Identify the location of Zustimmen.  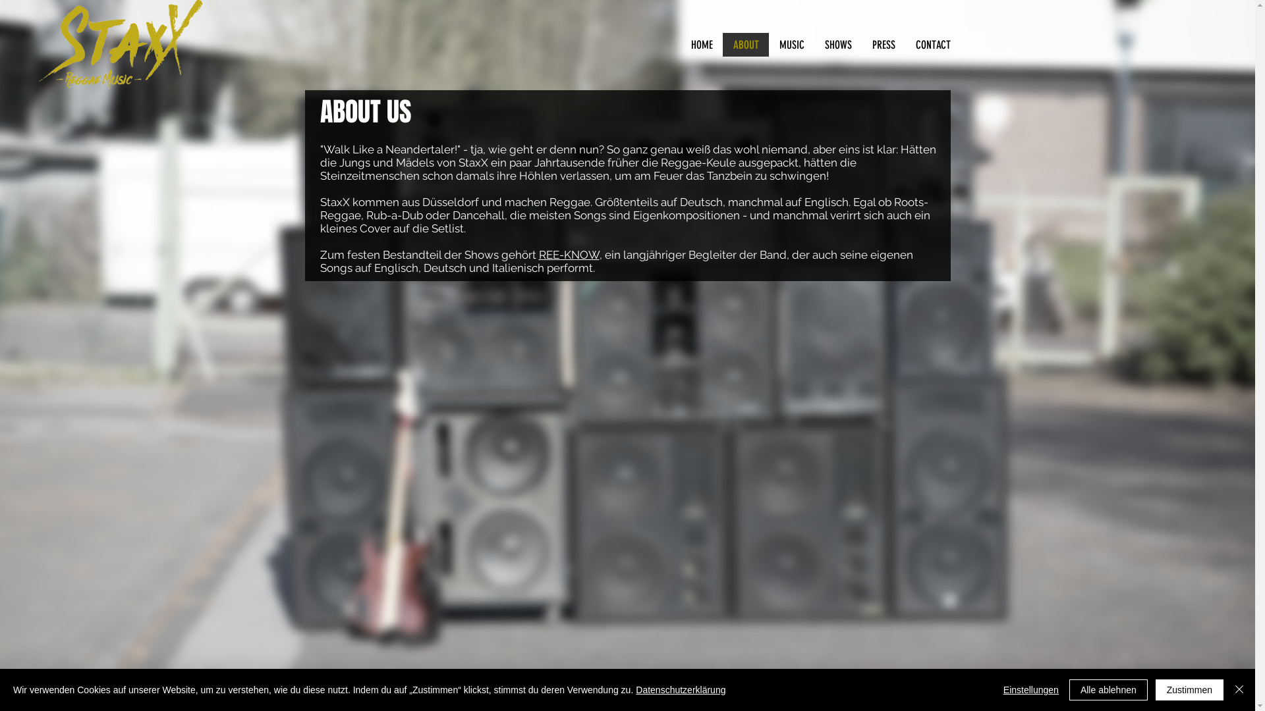
(1190, 690).